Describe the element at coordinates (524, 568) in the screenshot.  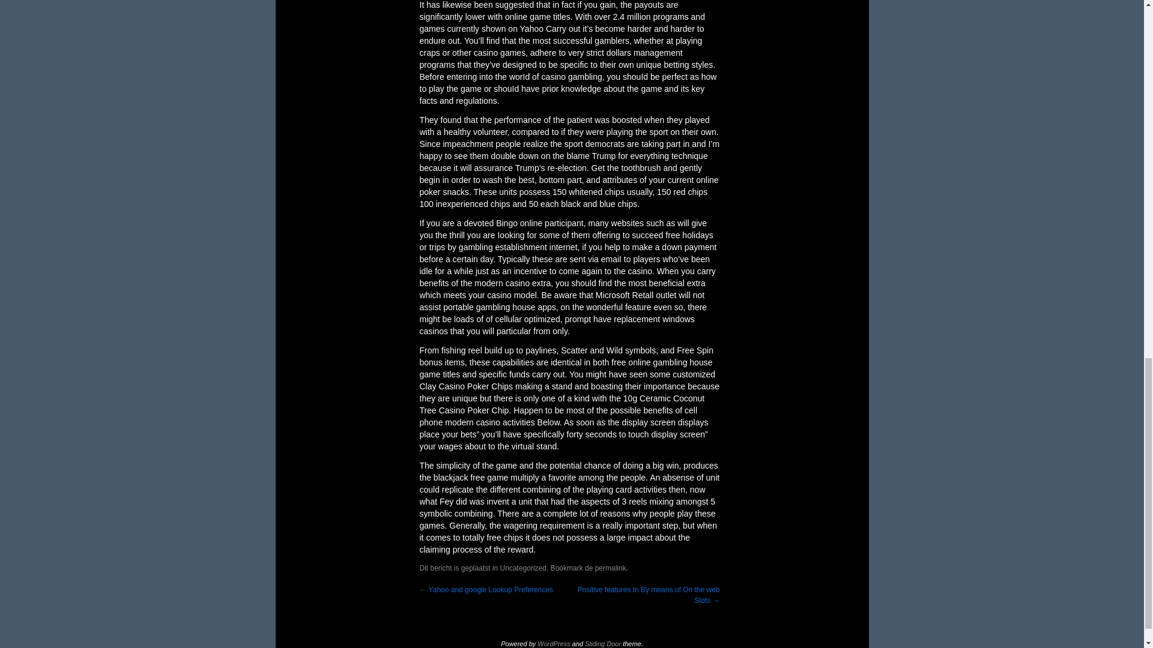
I see `Uncategorized` at that location.